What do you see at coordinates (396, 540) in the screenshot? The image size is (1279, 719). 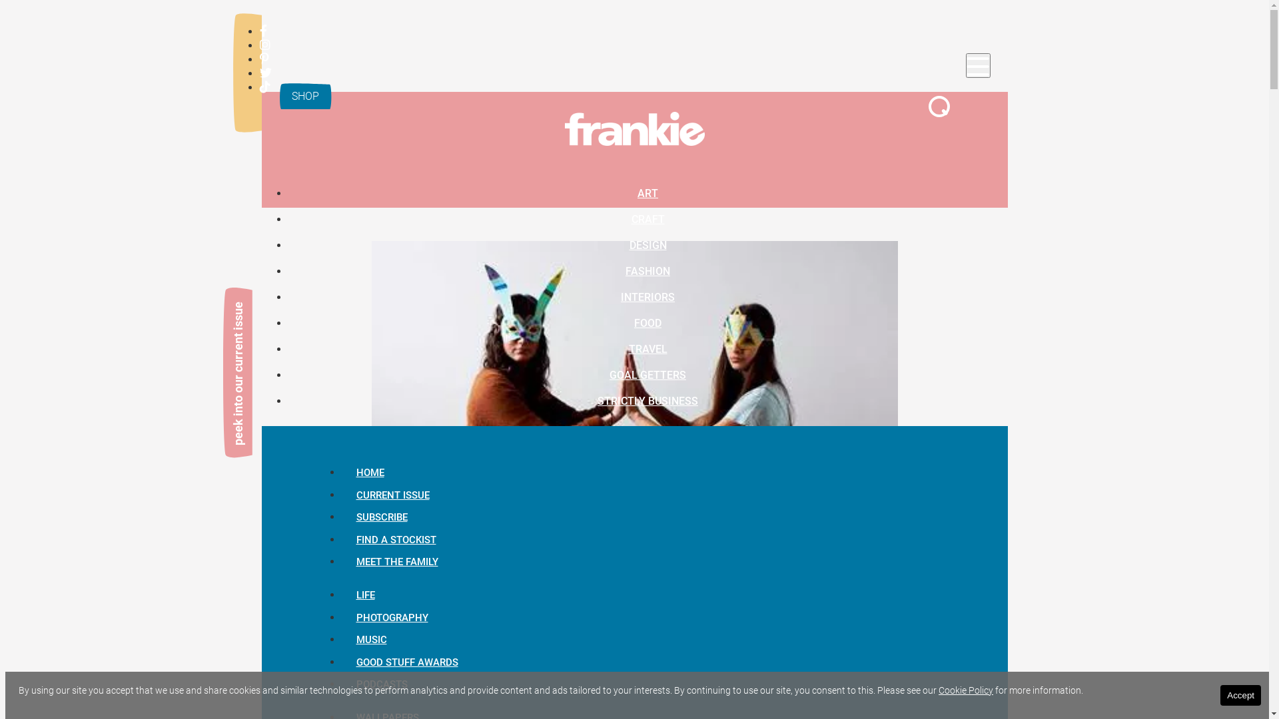 I see `FIND A STOCKIST` at bounding box center [396, 540].